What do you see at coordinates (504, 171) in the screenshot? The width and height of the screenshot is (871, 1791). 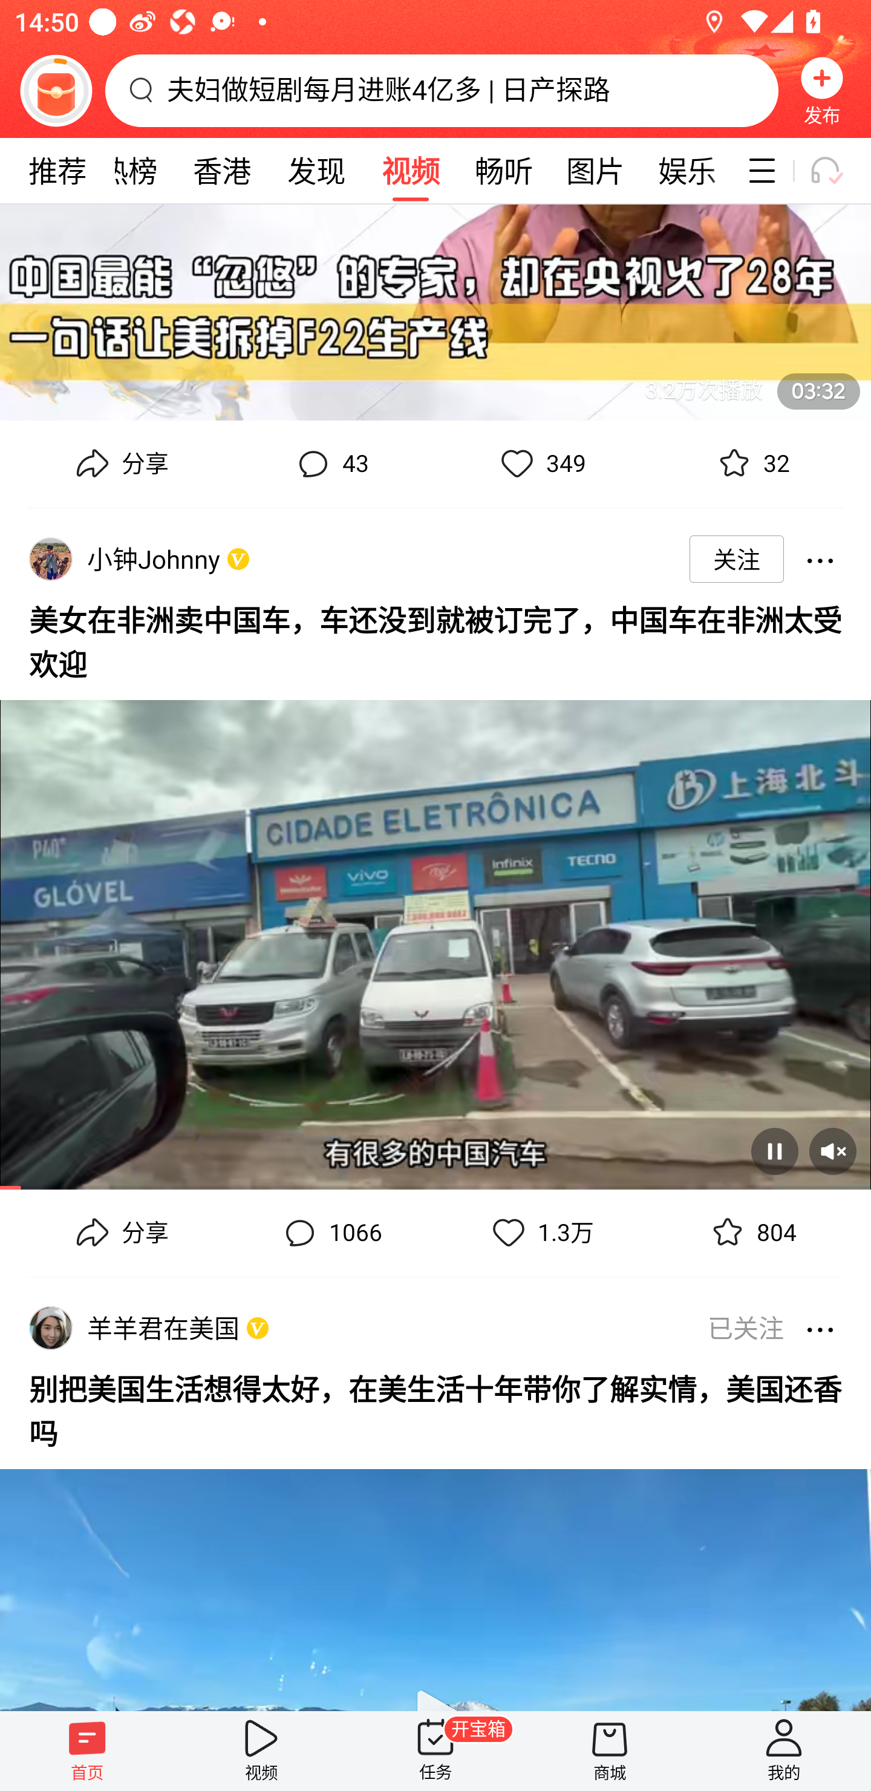 I see `畅听` at bounding box center [504, 171].